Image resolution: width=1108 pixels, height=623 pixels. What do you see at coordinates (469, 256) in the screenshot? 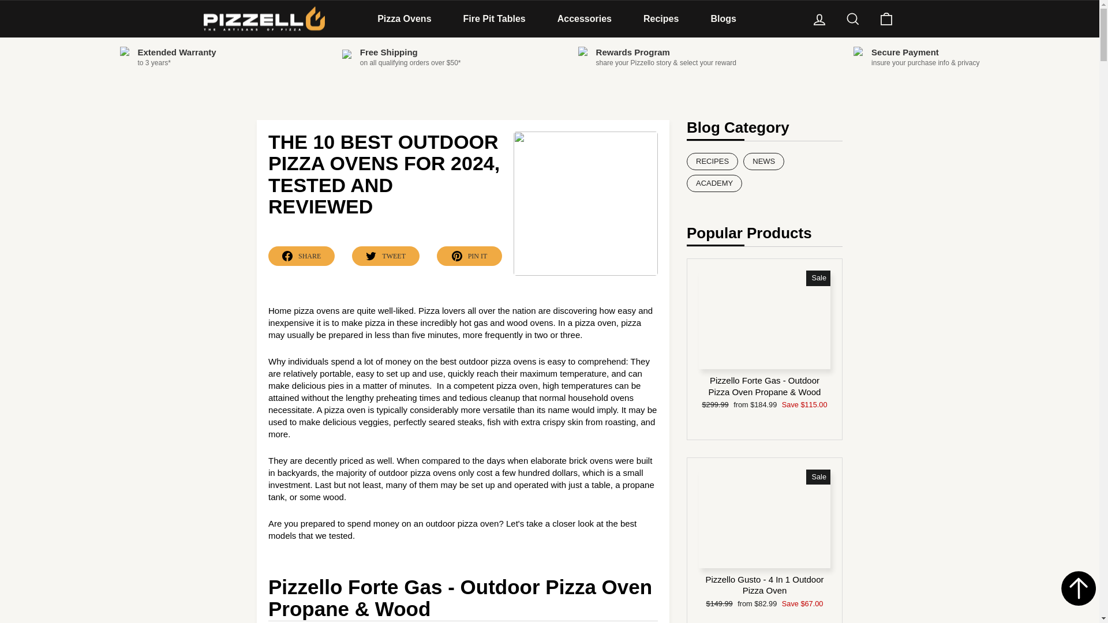
I see `Pin on Pinterest` at bounding box center [469, 256].